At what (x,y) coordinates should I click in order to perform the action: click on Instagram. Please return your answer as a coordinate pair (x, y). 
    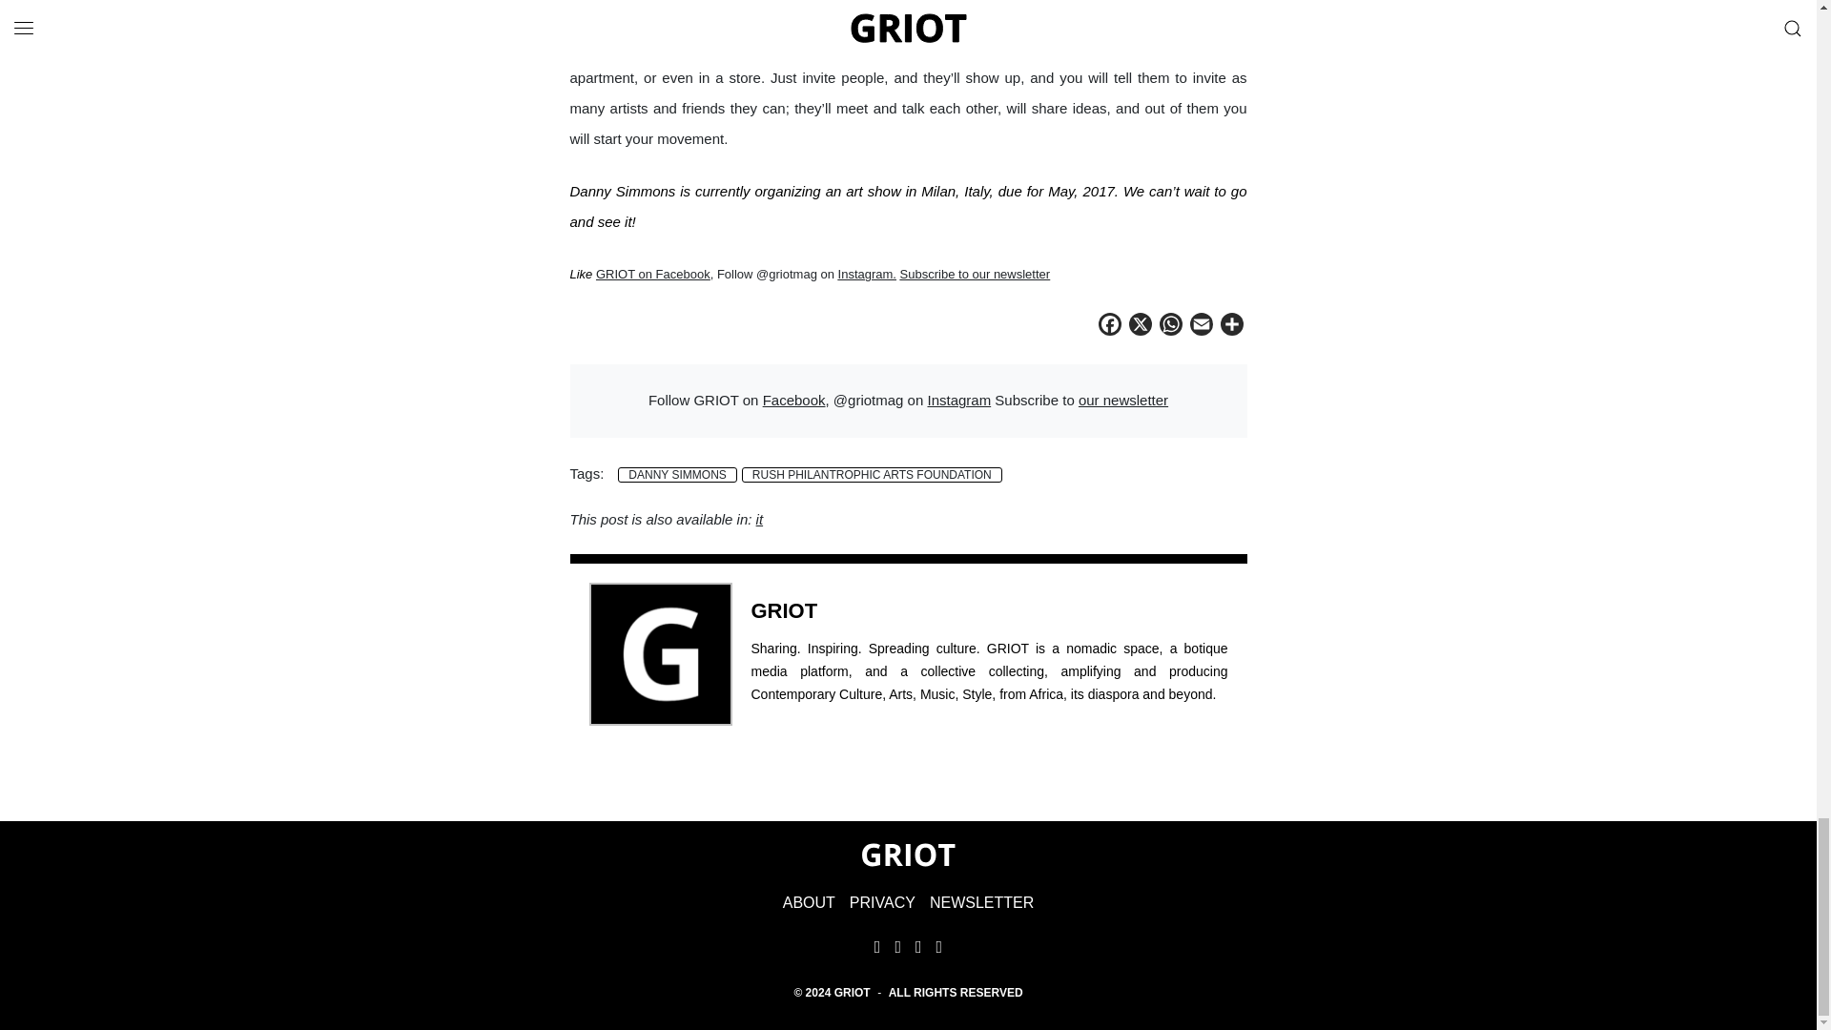
    Looking at the image, I should click on (957, 400).